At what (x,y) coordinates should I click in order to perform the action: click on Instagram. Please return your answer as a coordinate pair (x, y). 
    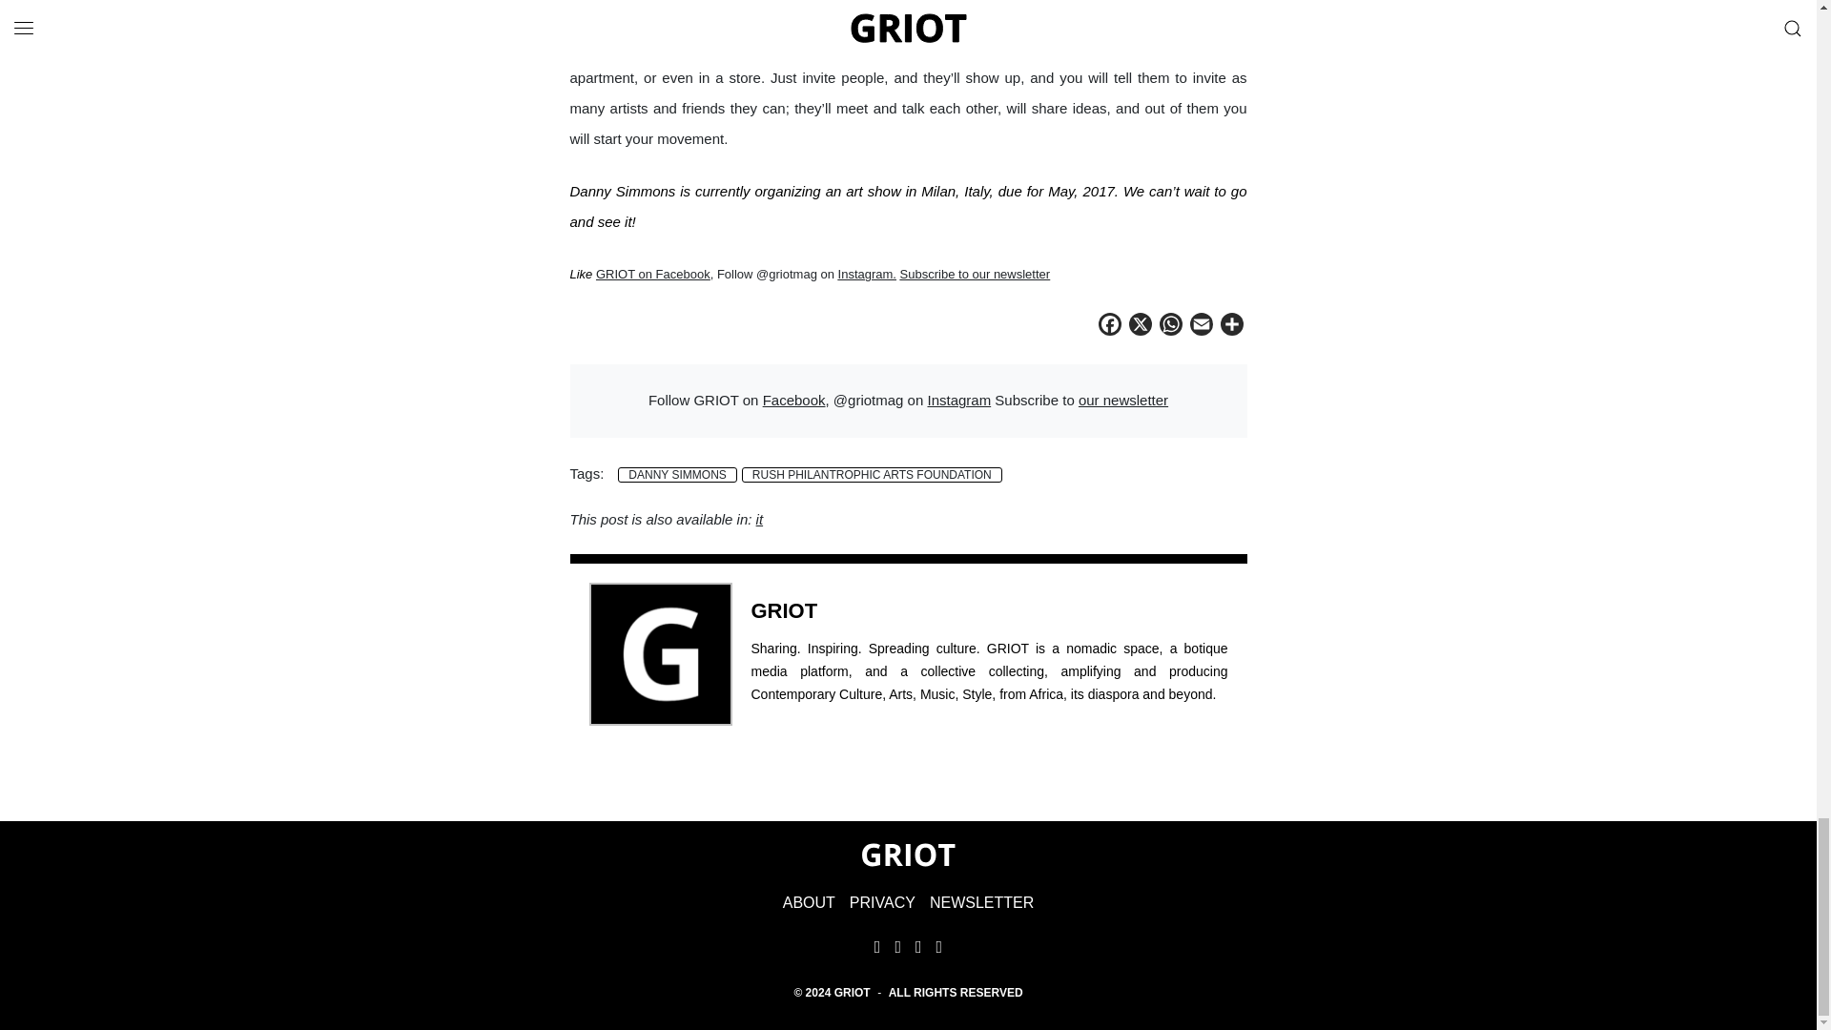
    Looking at the image, I should click on (957, 400).